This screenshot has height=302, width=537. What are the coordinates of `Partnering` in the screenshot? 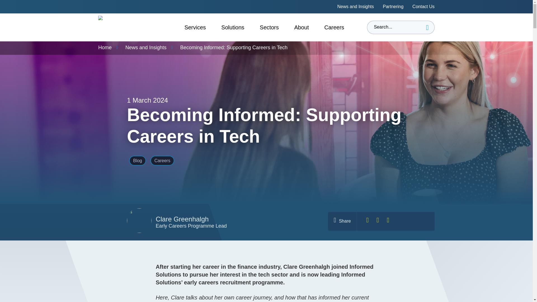 It's located at (393, 7).